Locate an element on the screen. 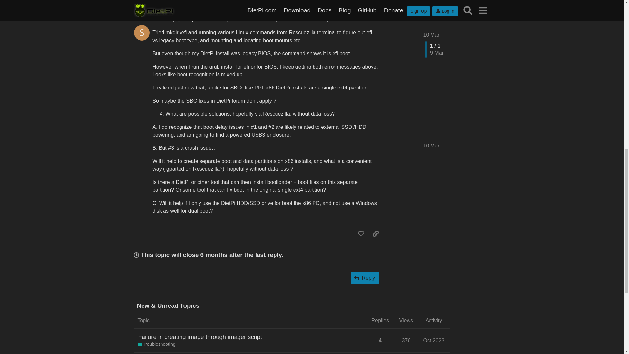 The width and height of the screenshot is (629, 354). like this post is located at coordinates (361, 233).